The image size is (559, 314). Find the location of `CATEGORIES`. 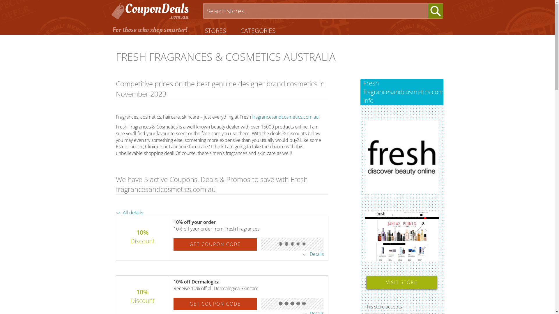

CATEGORIES is located at coordinates (258, 31).